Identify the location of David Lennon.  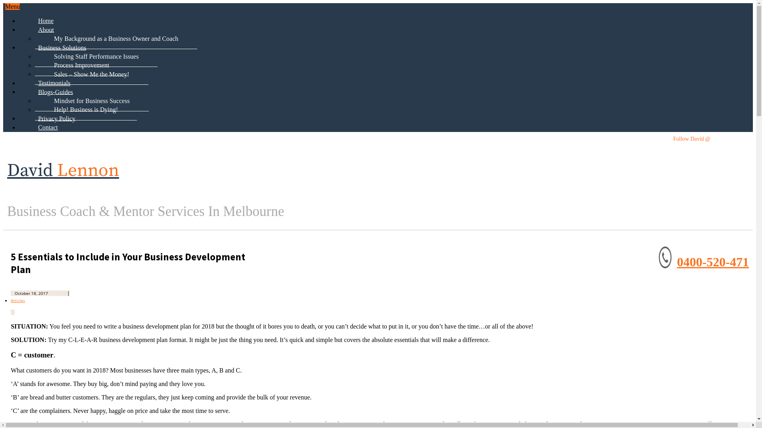
(63, 171).